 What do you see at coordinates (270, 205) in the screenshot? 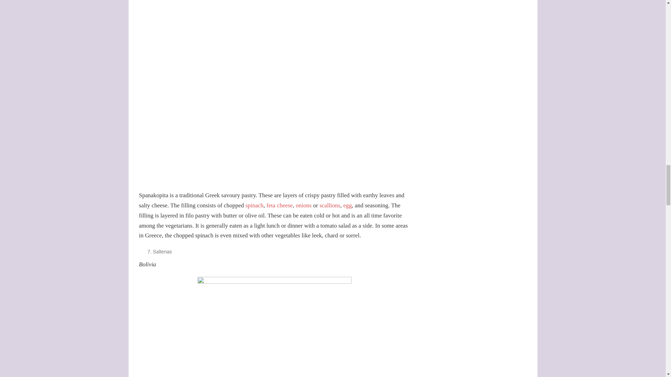
I see `feta` at bounding box center [270, 205].